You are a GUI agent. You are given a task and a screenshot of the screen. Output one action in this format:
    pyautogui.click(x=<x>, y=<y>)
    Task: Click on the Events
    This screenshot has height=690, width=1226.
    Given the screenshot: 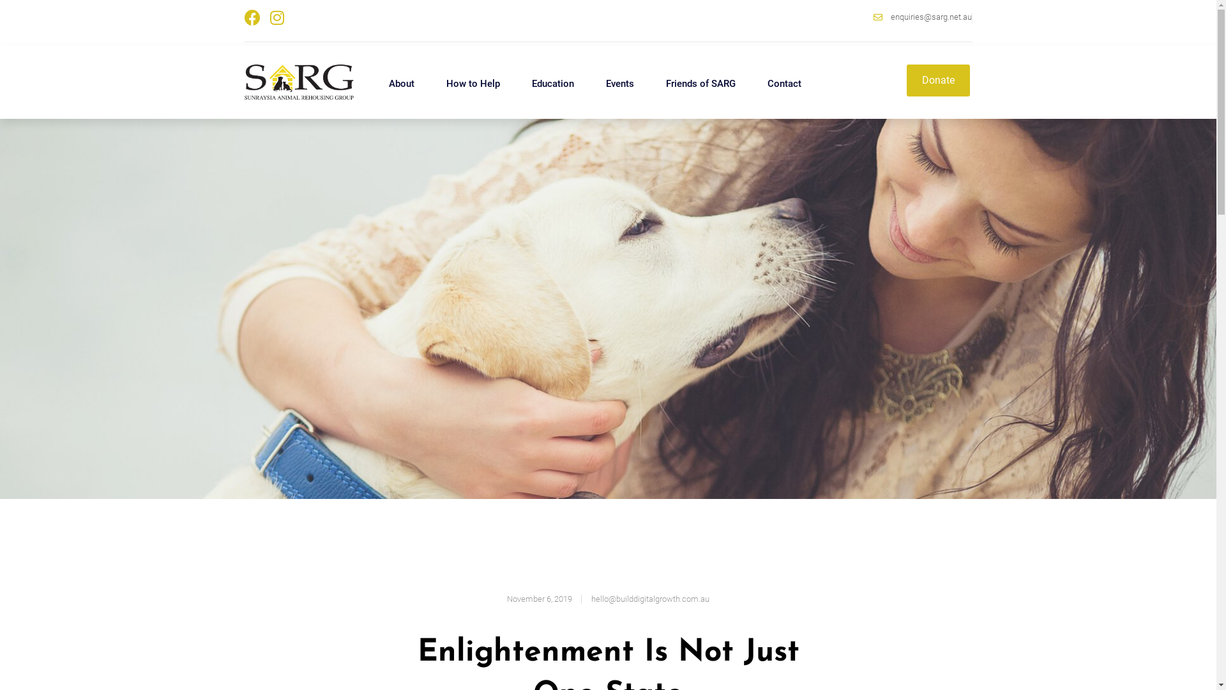 What is the action you would take?
    pyautogui.click(x=620, y=84)
    